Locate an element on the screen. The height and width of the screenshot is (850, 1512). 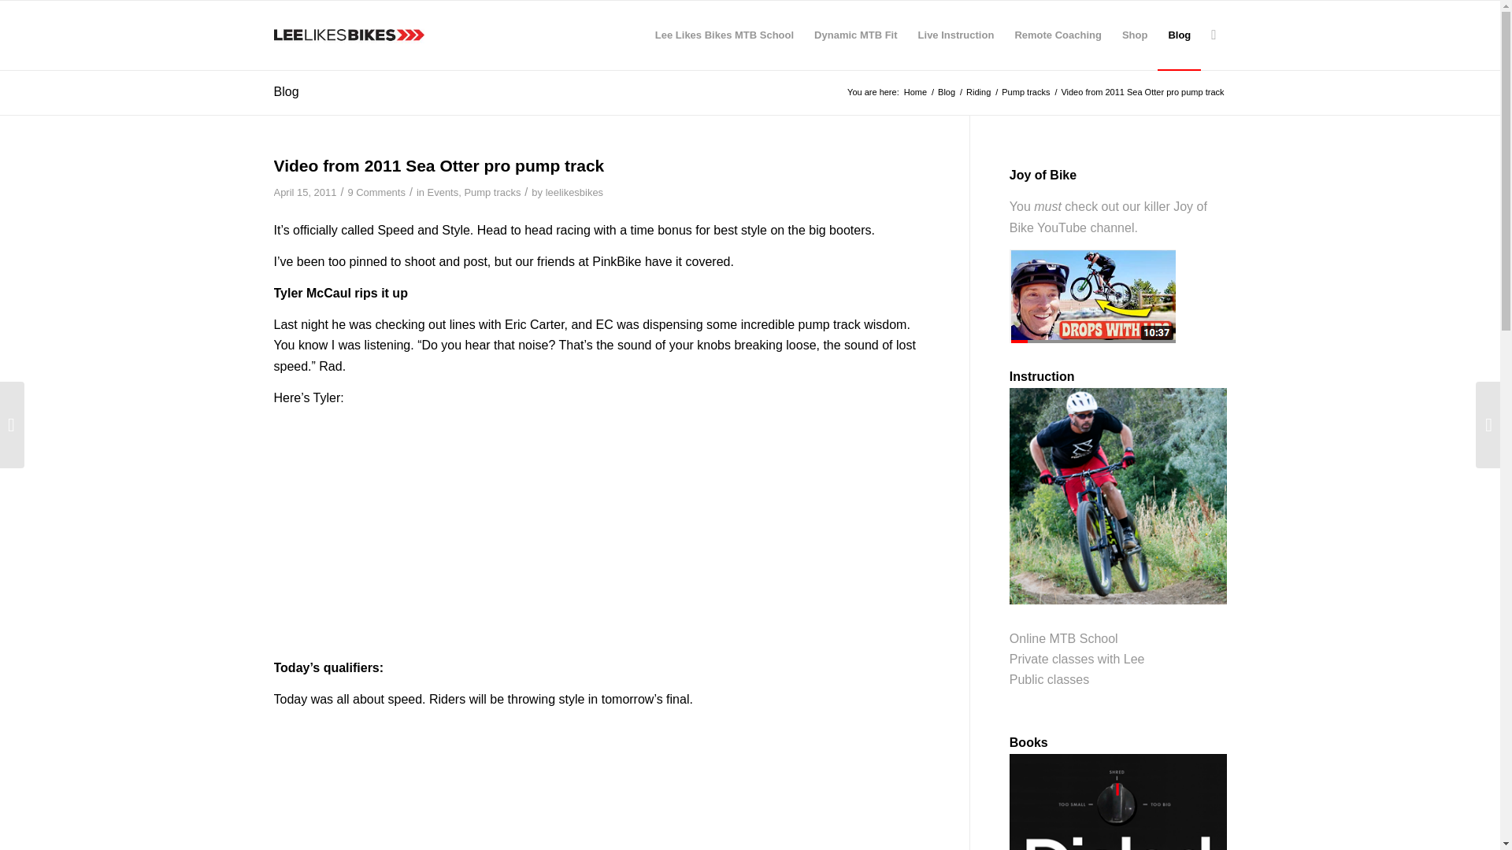
leelikesbikeslogoheader is located at coordinates (349, 35).